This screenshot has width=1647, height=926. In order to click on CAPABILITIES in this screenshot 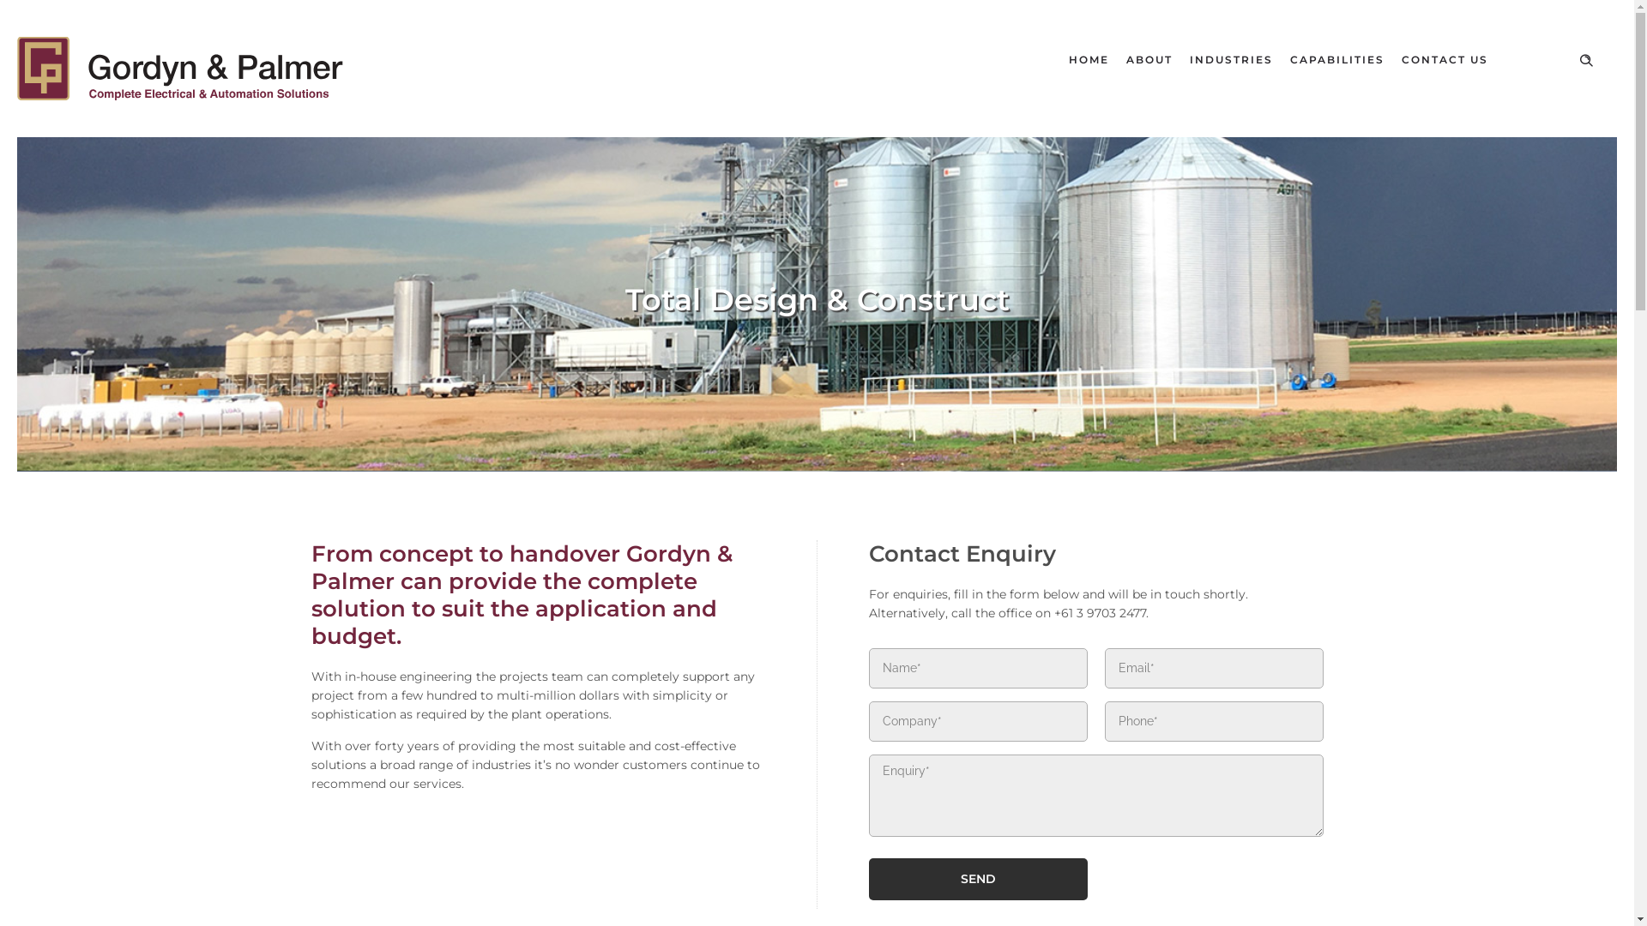, I will do `click(1337, 60)`.